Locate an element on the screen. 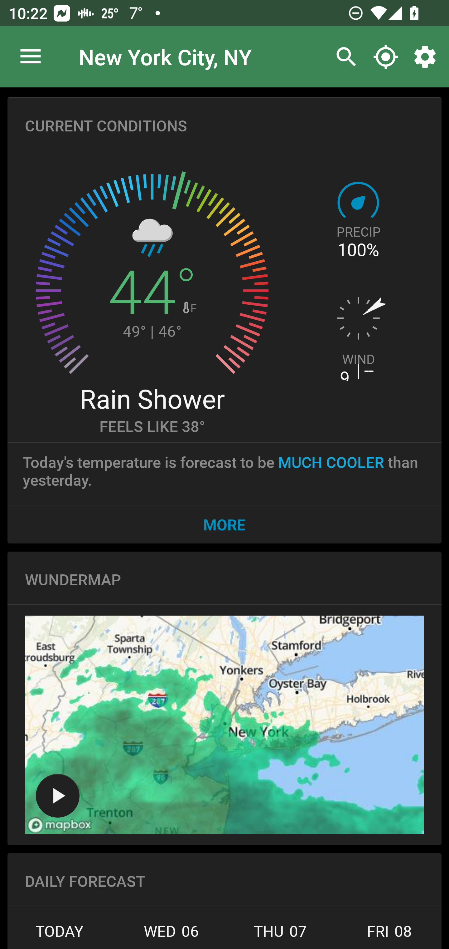 The width and height of the screenshot is (449, 949). Settings is located at coordinates (427, 57).